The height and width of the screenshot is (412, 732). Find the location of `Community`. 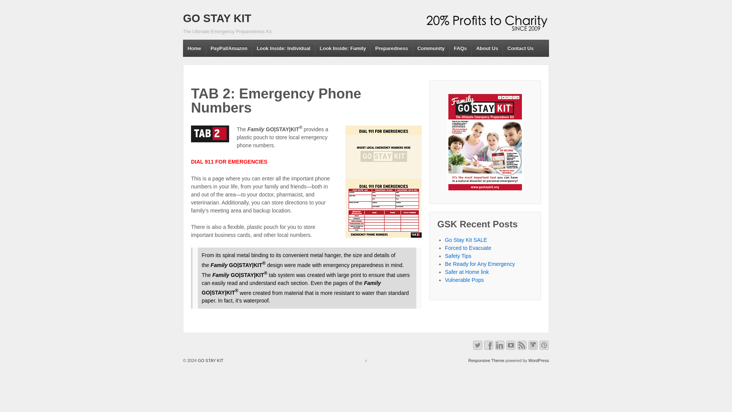

Community is located at coordinates (431, 48).